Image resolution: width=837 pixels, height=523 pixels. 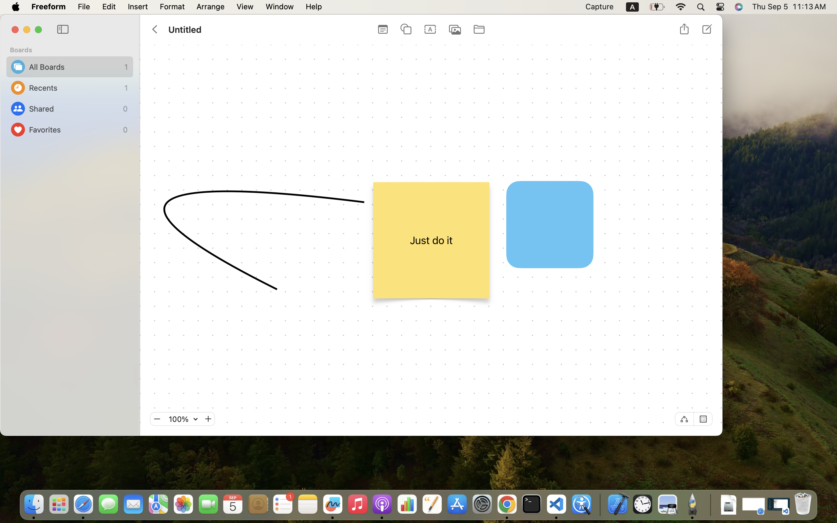 What do you see at coordinates (684, 419) in the screenshot?
I see `Off` at bounding box center [684, 419].